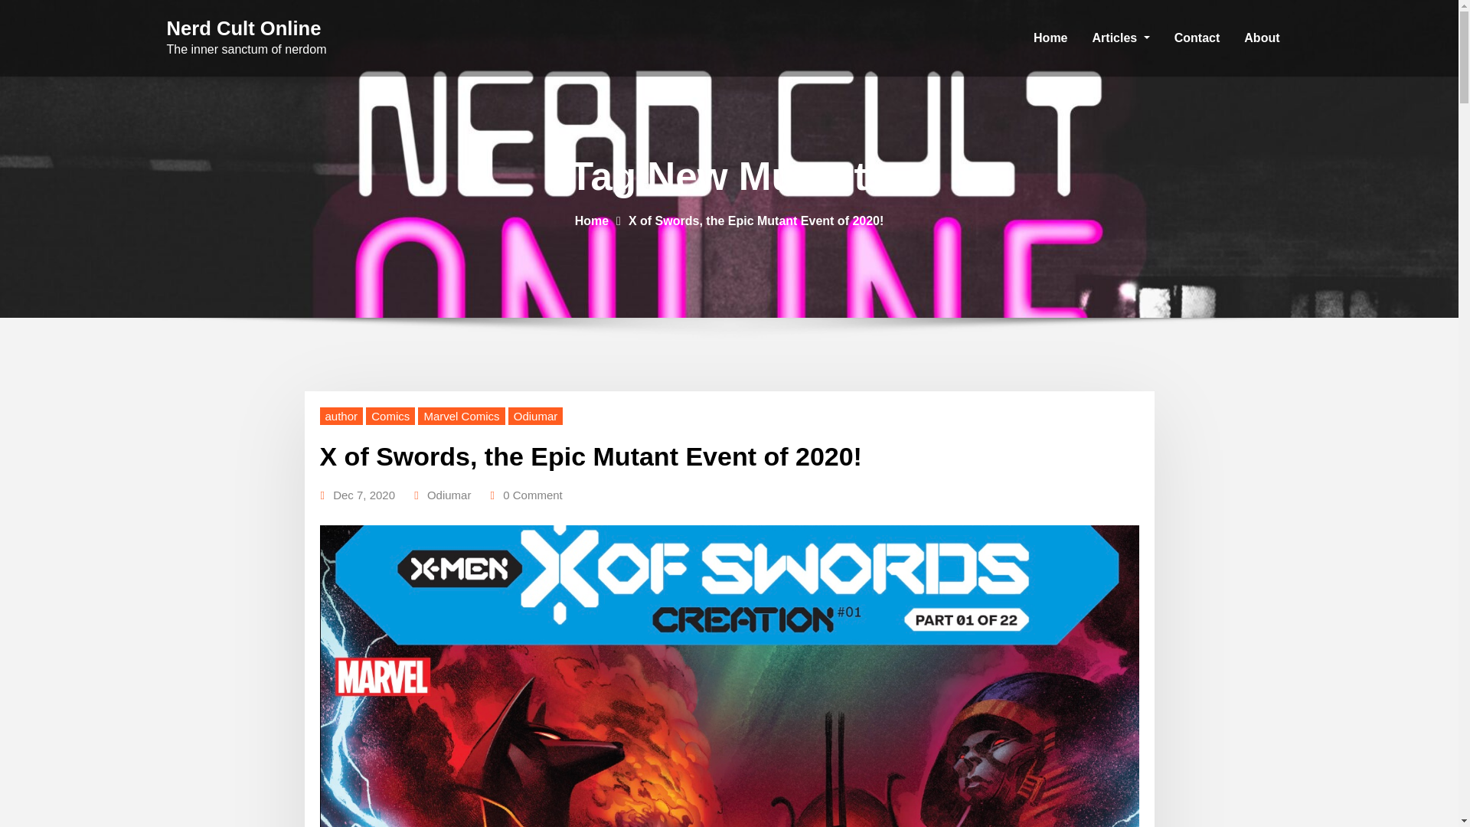 This screenshot has height=827, width=1470. What do you see at coordinates (341, 417) in the screenshot?
I see `author` at bounding box center [341, 417].